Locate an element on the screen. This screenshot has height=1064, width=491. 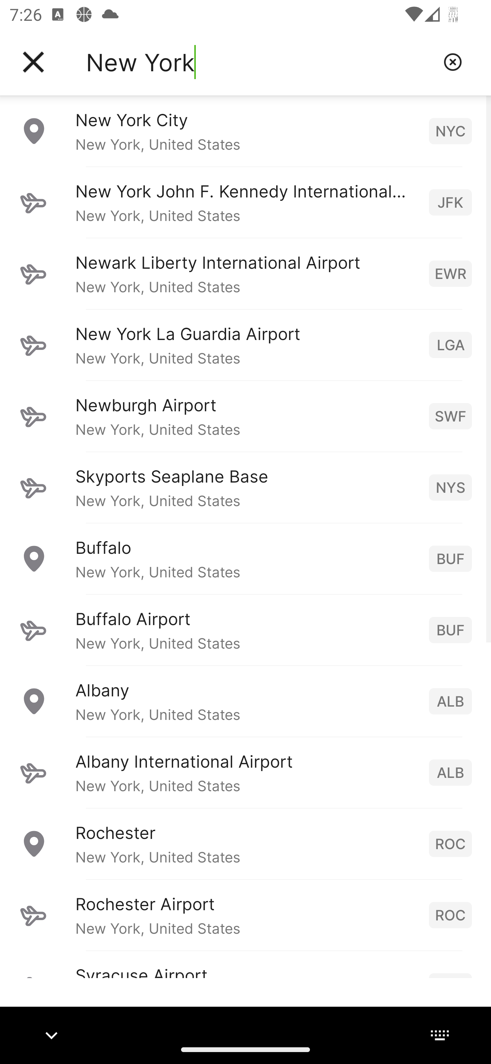
Newburgh Airport New York, United States SWF is located at coordinates (245, 416).